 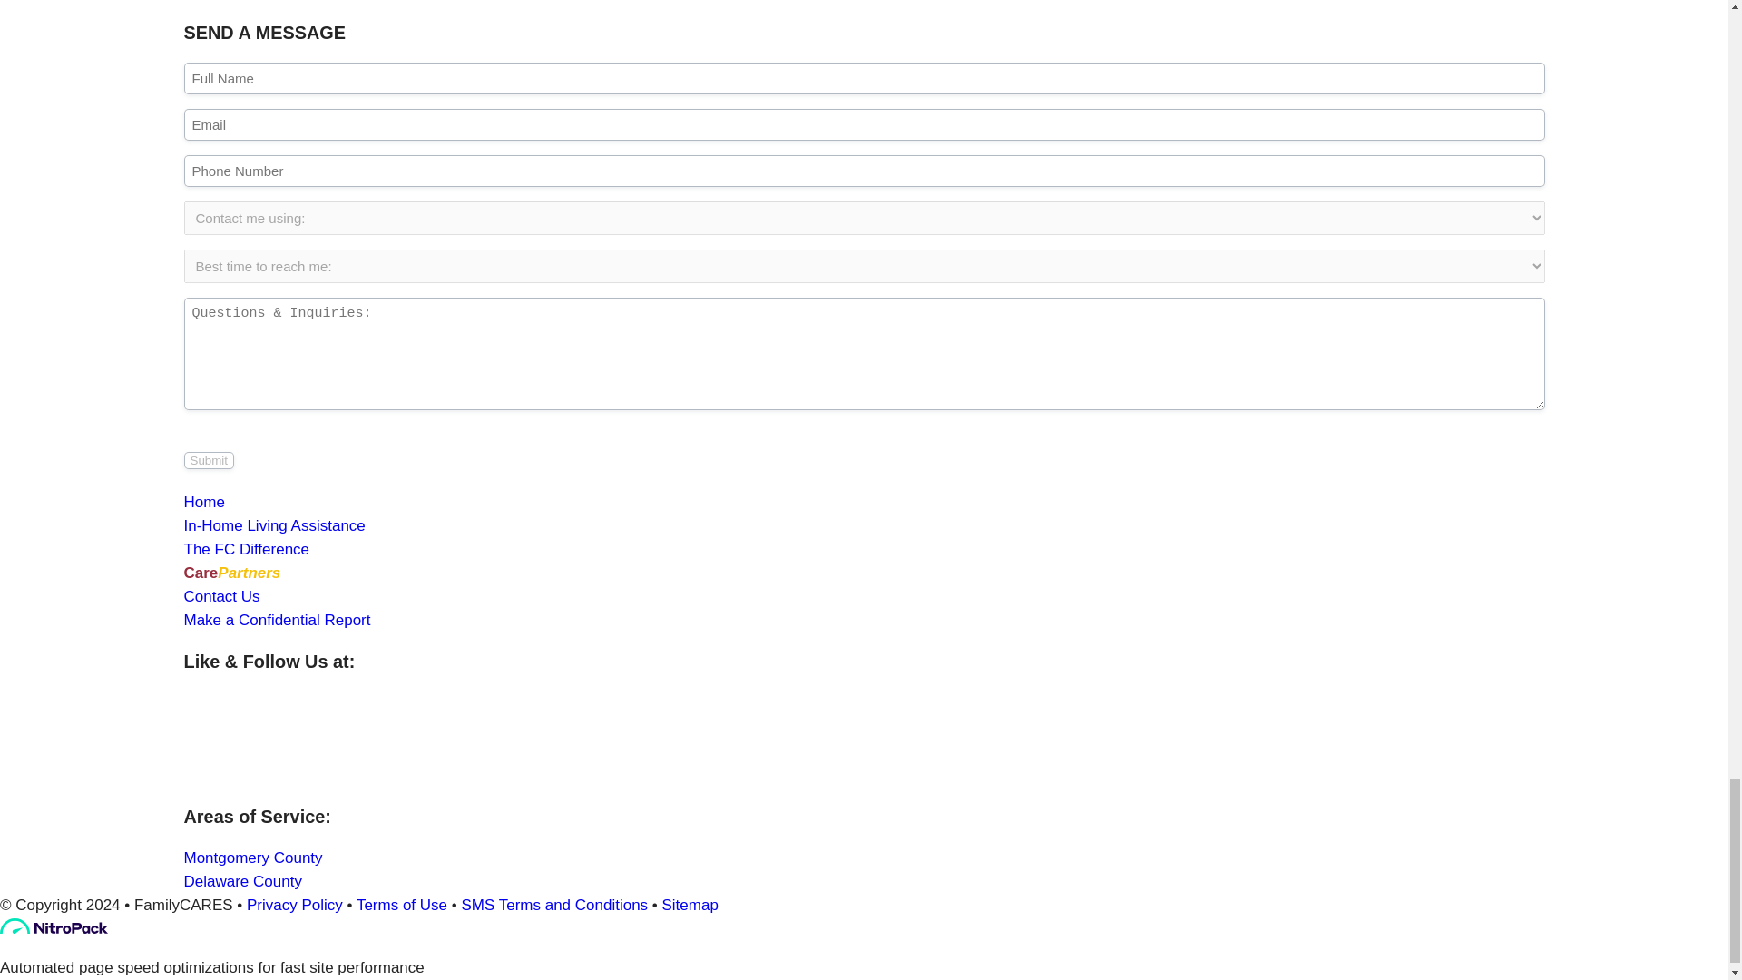 I want to click on Submit, so click(x=208, y=460).